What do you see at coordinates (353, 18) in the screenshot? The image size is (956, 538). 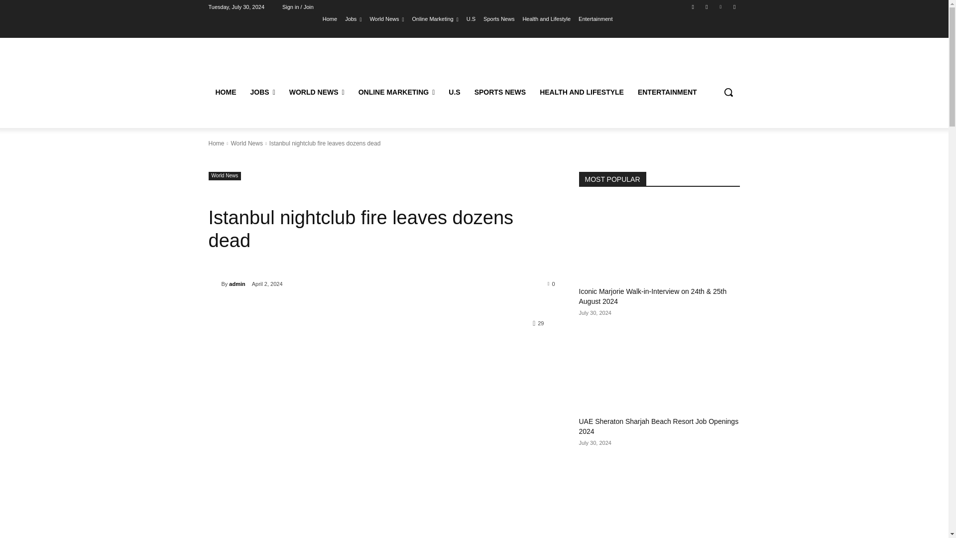 I see `Jobs` at bounding box center [353, 18].